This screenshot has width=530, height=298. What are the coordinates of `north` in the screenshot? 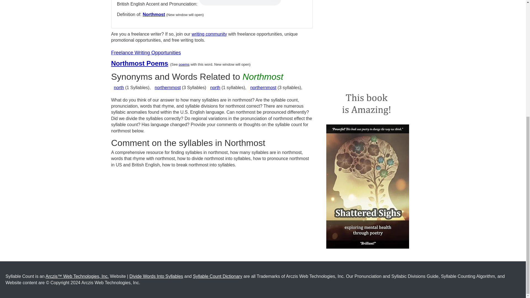 It's located at (215, 87).